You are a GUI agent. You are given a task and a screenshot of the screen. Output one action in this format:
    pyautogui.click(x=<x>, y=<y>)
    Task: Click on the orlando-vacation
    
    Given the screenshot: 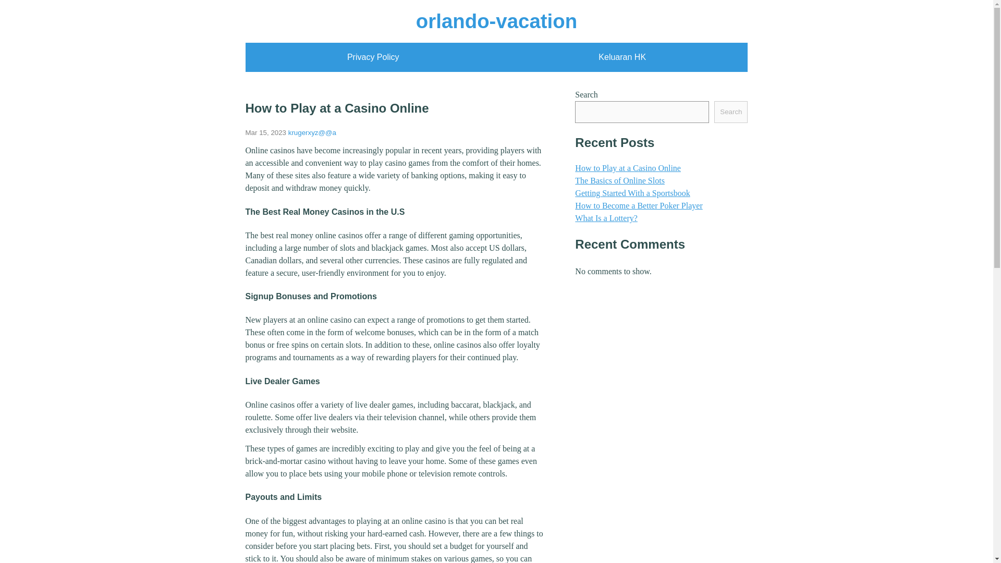 What is the action you would take?
    pyautogui.click(x=496, y=21)
    